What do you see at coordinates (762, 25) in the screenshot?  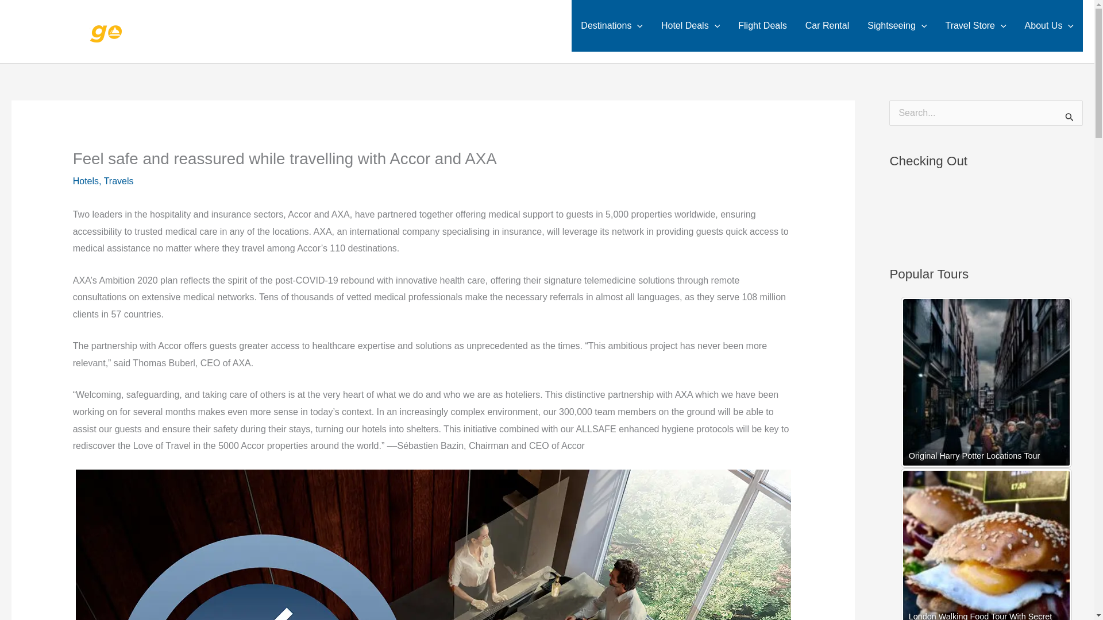 I see `Flight Deals` at bounding box center [762, 25].